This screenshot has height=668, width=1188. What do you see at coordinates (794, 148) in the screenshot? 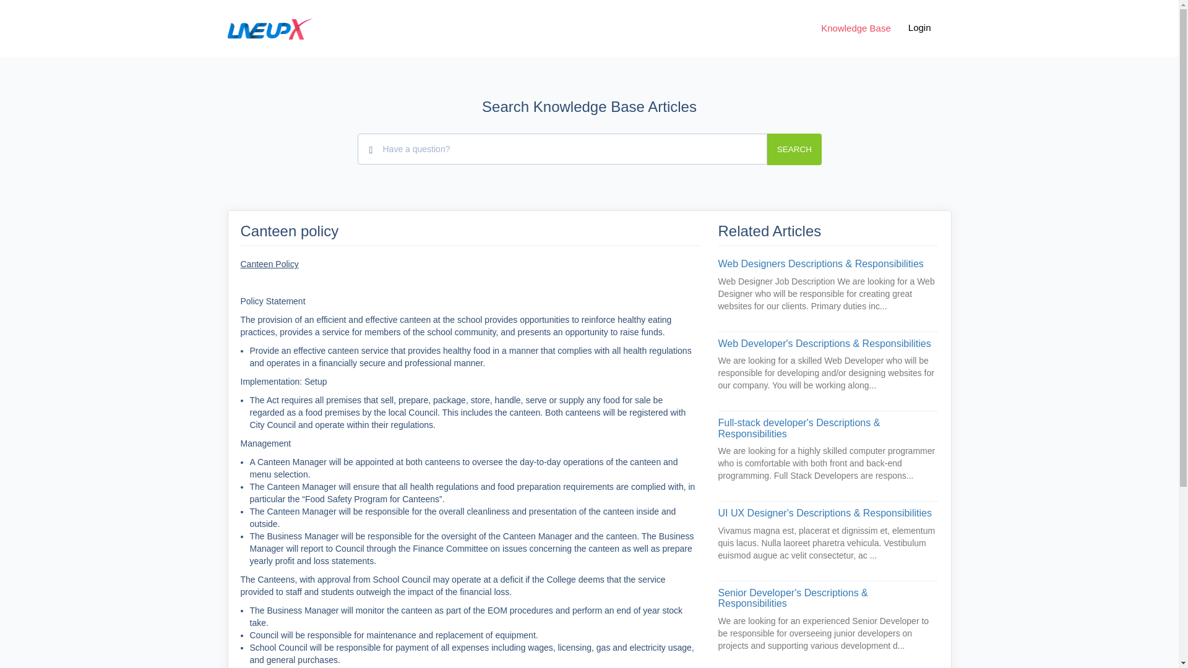
I see `SEARCH` at bounding box center [794, 148].